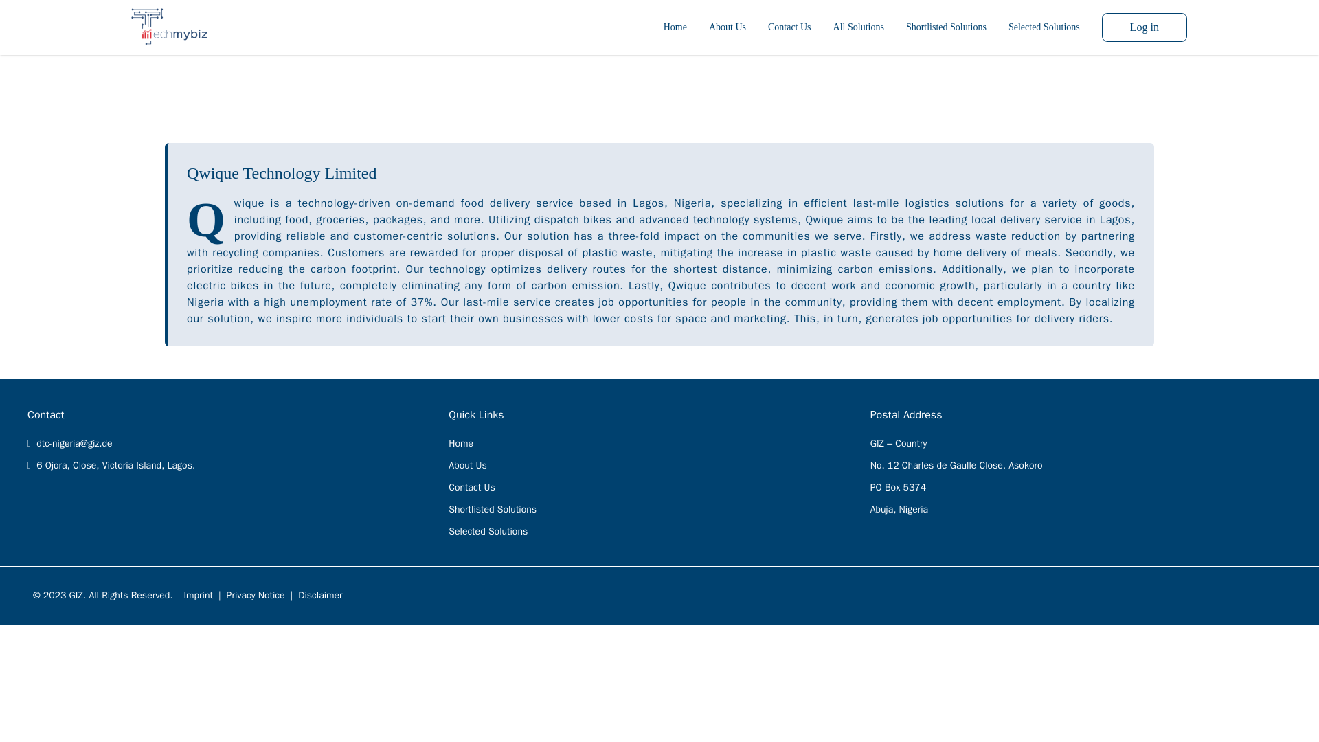 This screenshot has width=1319, height=742. I want to click on Selected Solutions, so click(488, 530).